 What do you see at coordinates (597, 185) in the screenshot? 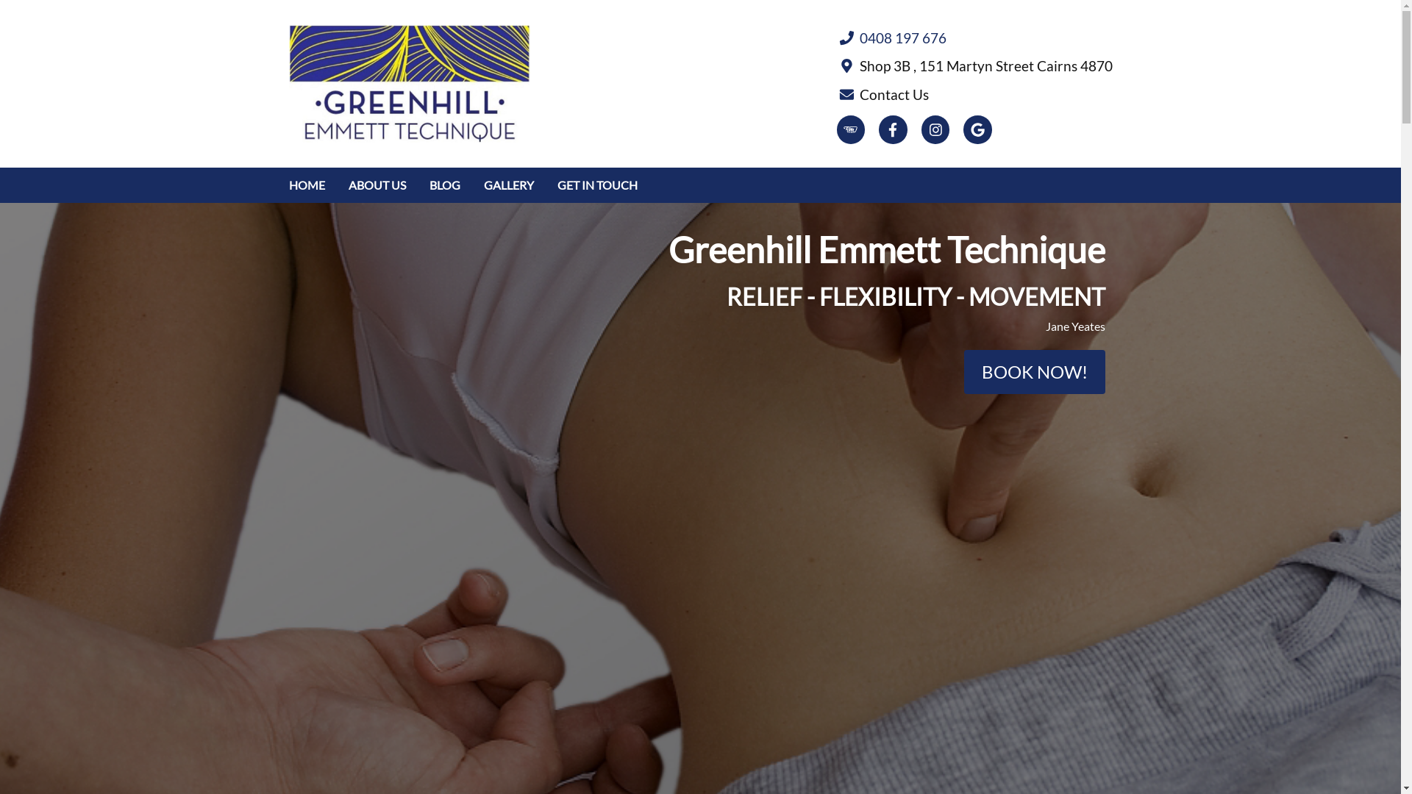
I see `GET IN TOUCH` at bounding box center [597, 185].